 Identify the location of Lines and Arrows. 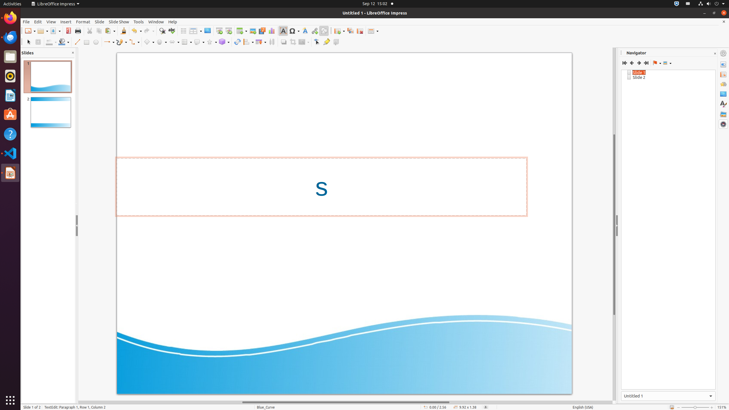
(109, 42).